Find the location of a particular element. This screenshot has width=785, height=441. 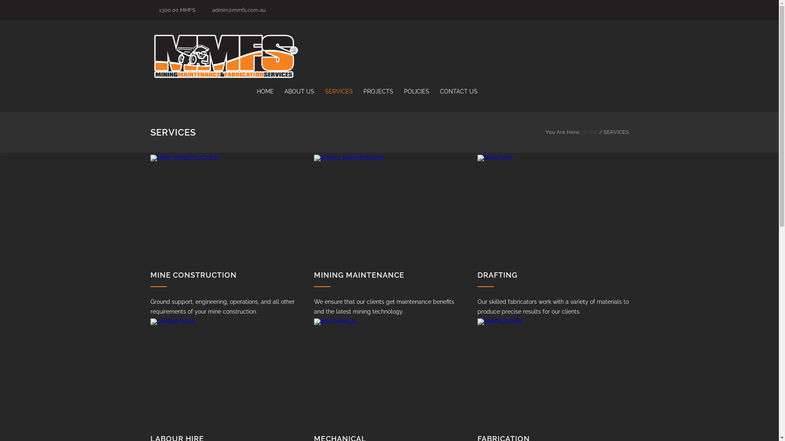

MINE CONSTRUCTION is located at coordinates (226, 212).